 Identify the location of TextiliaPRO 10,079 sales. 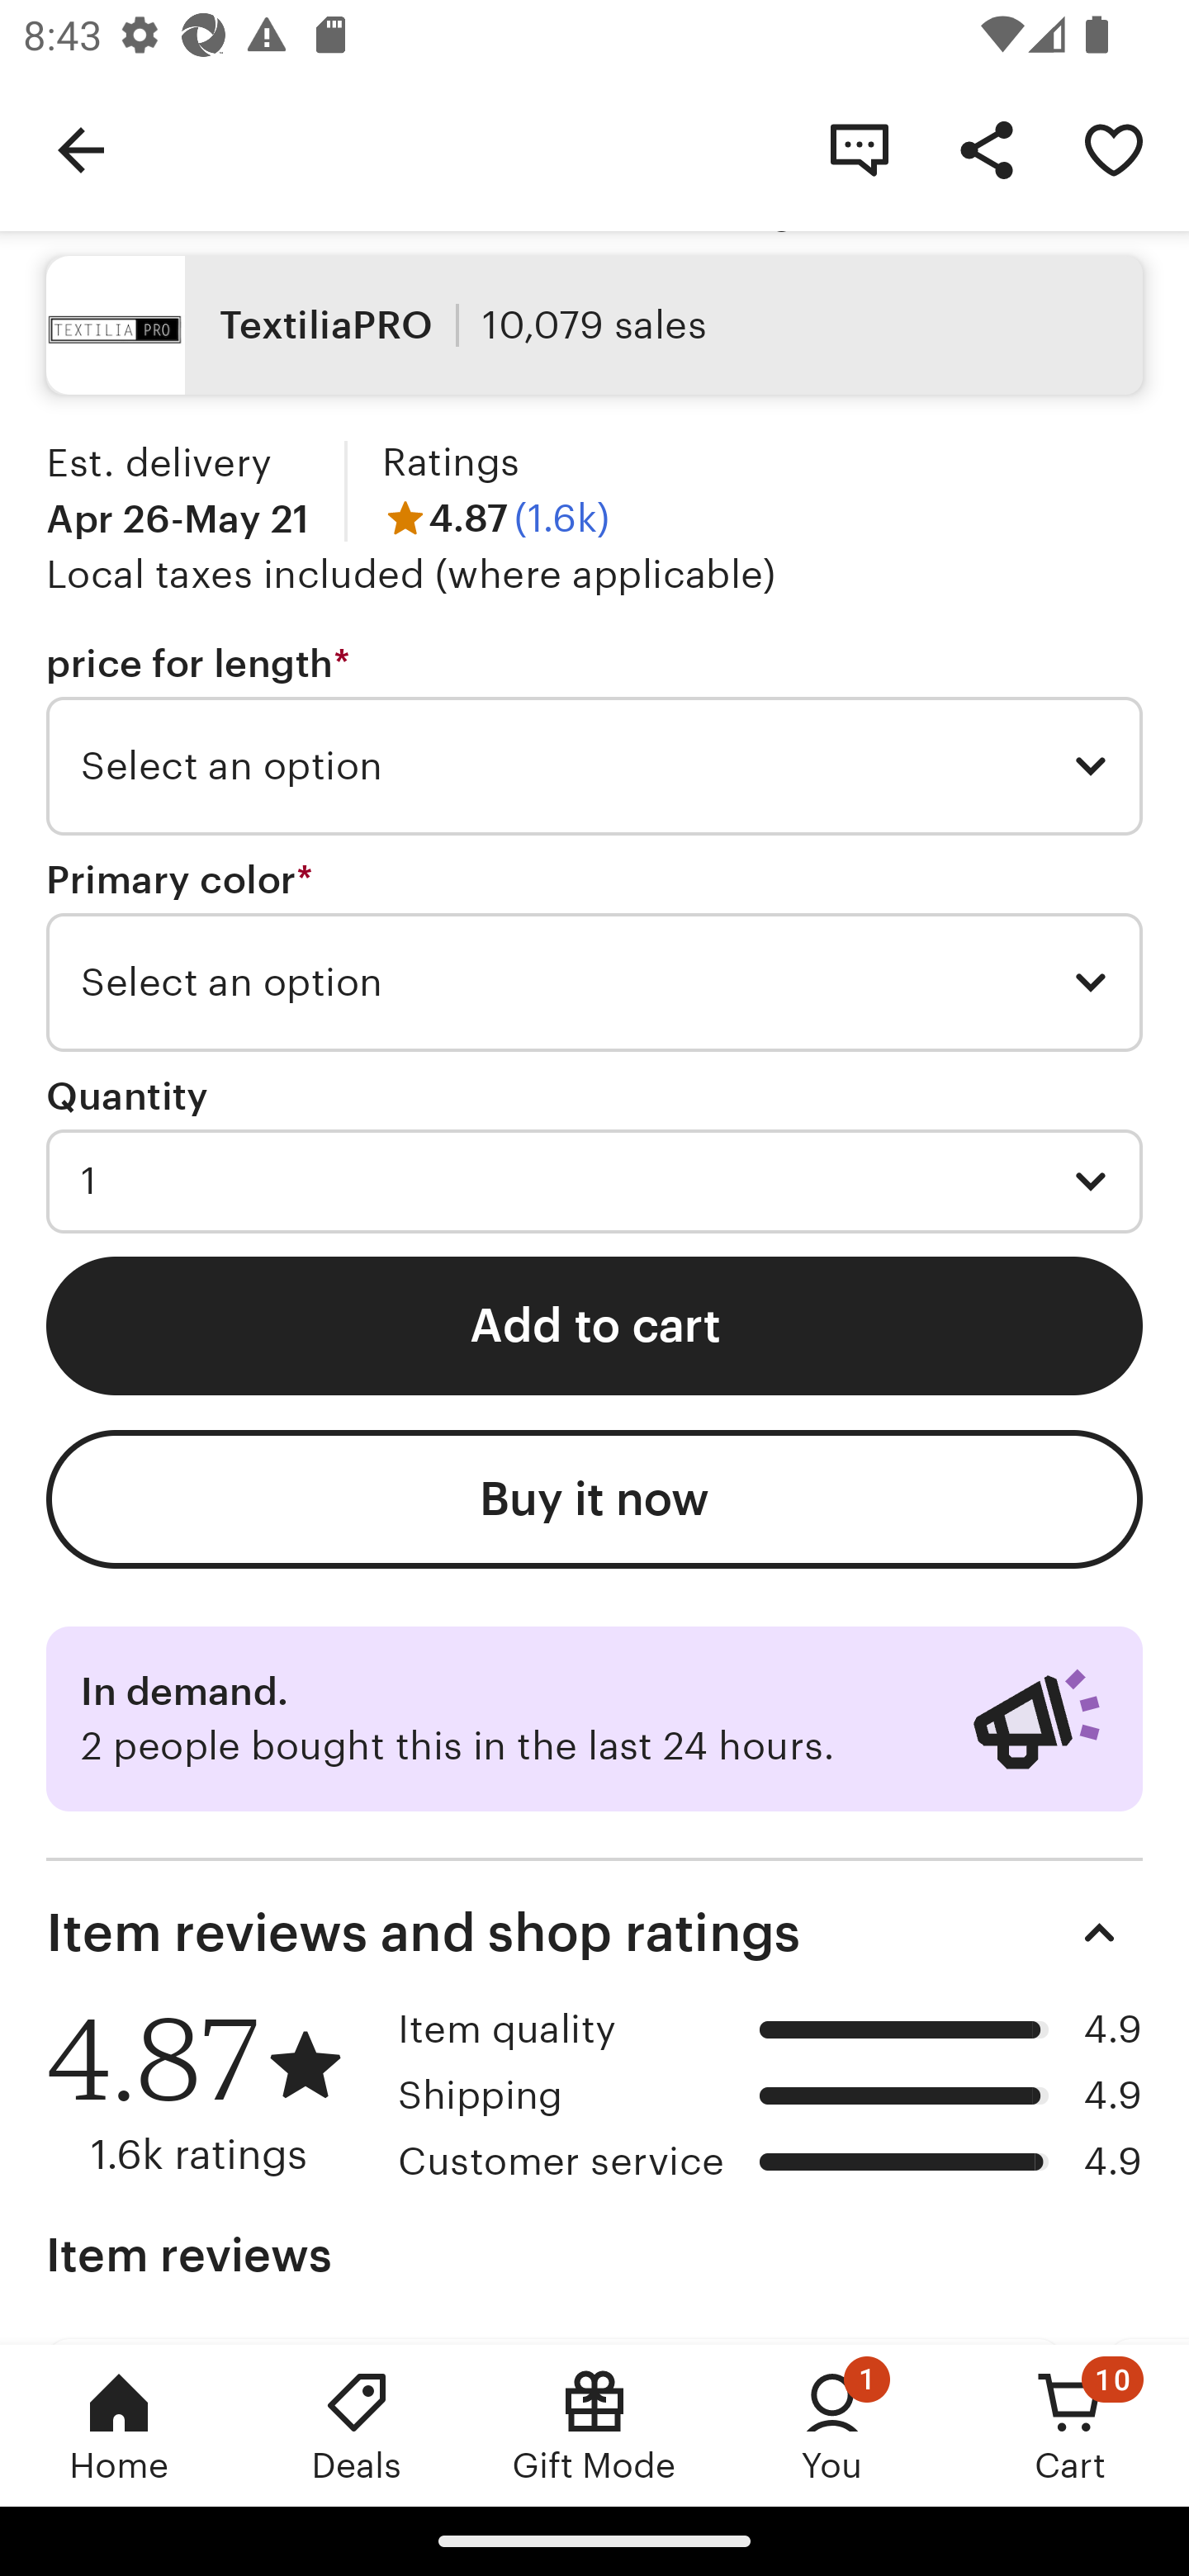
(594, 324).